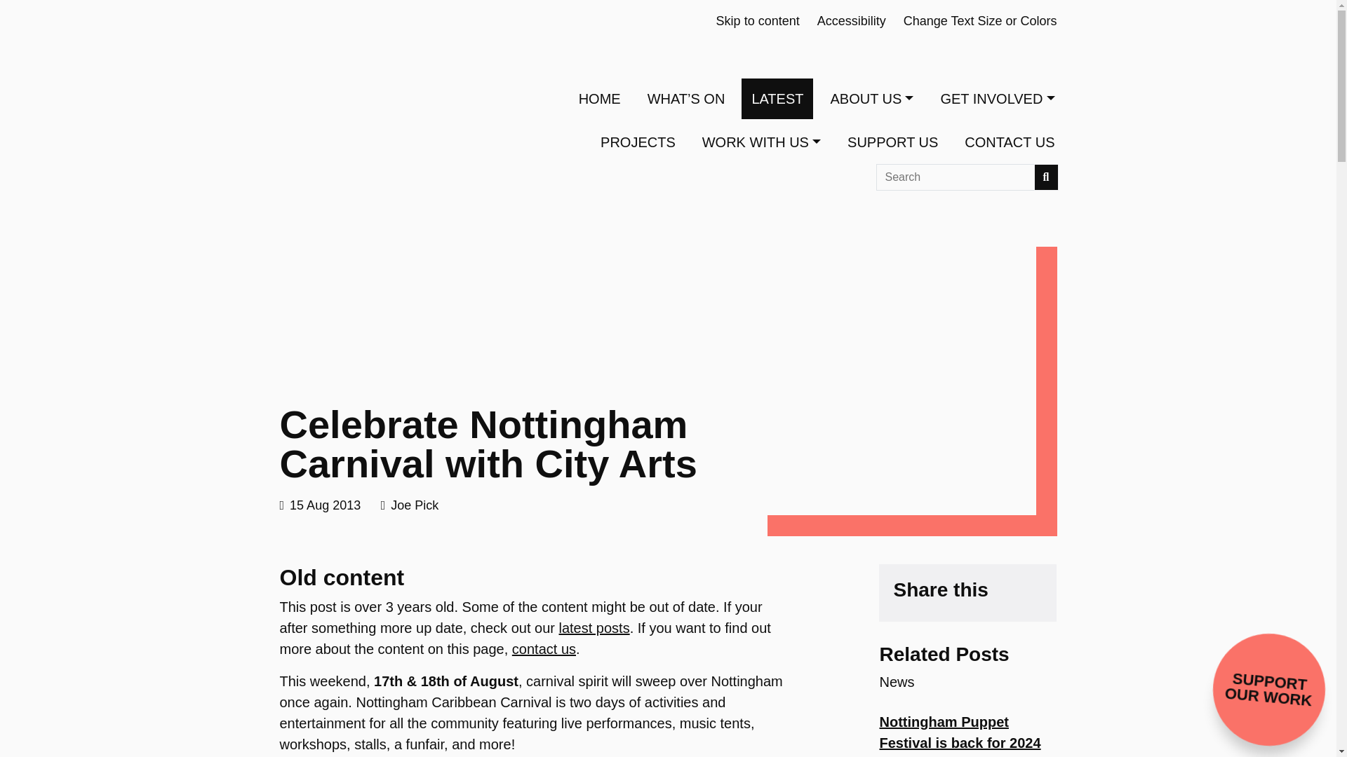 The height and width of the screenshot is (757, 1347). I want to click on Search, so click(1047, 177).